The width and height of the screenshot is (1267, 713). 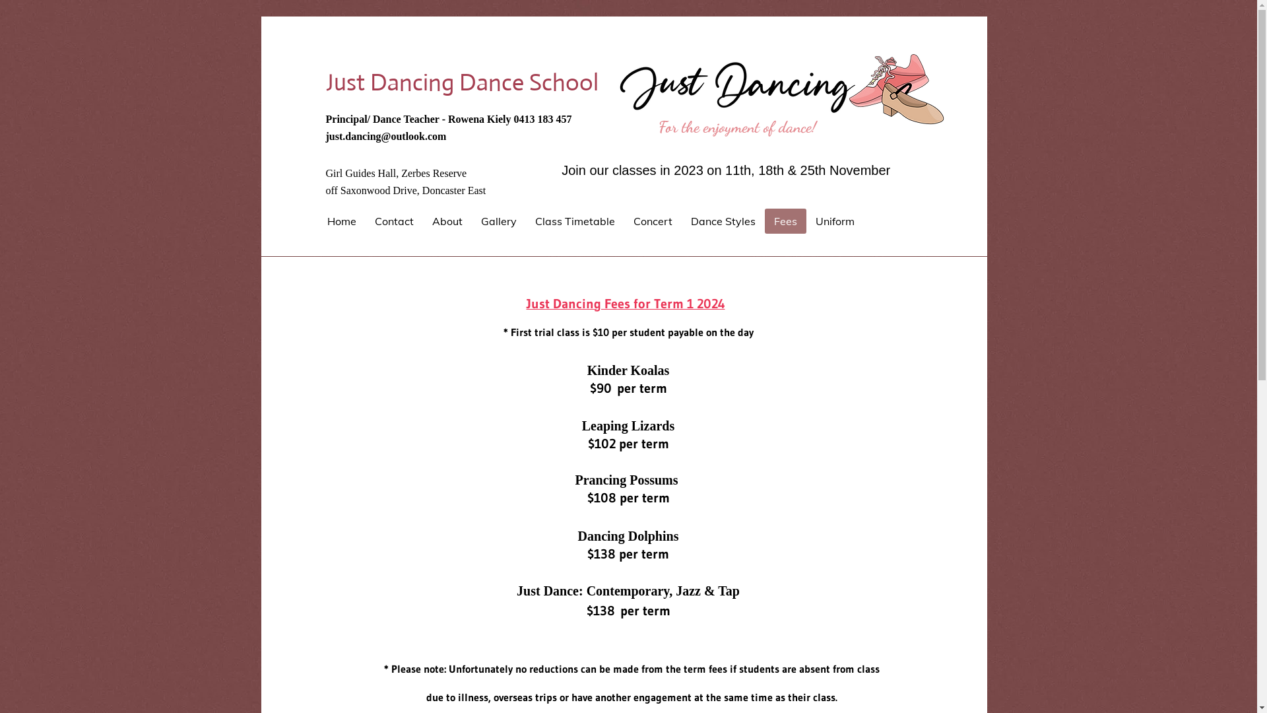 What do you see at coordinates (574, 221) in the screenshot?
I see `Class Timetable` at bounding box center [574, 221].